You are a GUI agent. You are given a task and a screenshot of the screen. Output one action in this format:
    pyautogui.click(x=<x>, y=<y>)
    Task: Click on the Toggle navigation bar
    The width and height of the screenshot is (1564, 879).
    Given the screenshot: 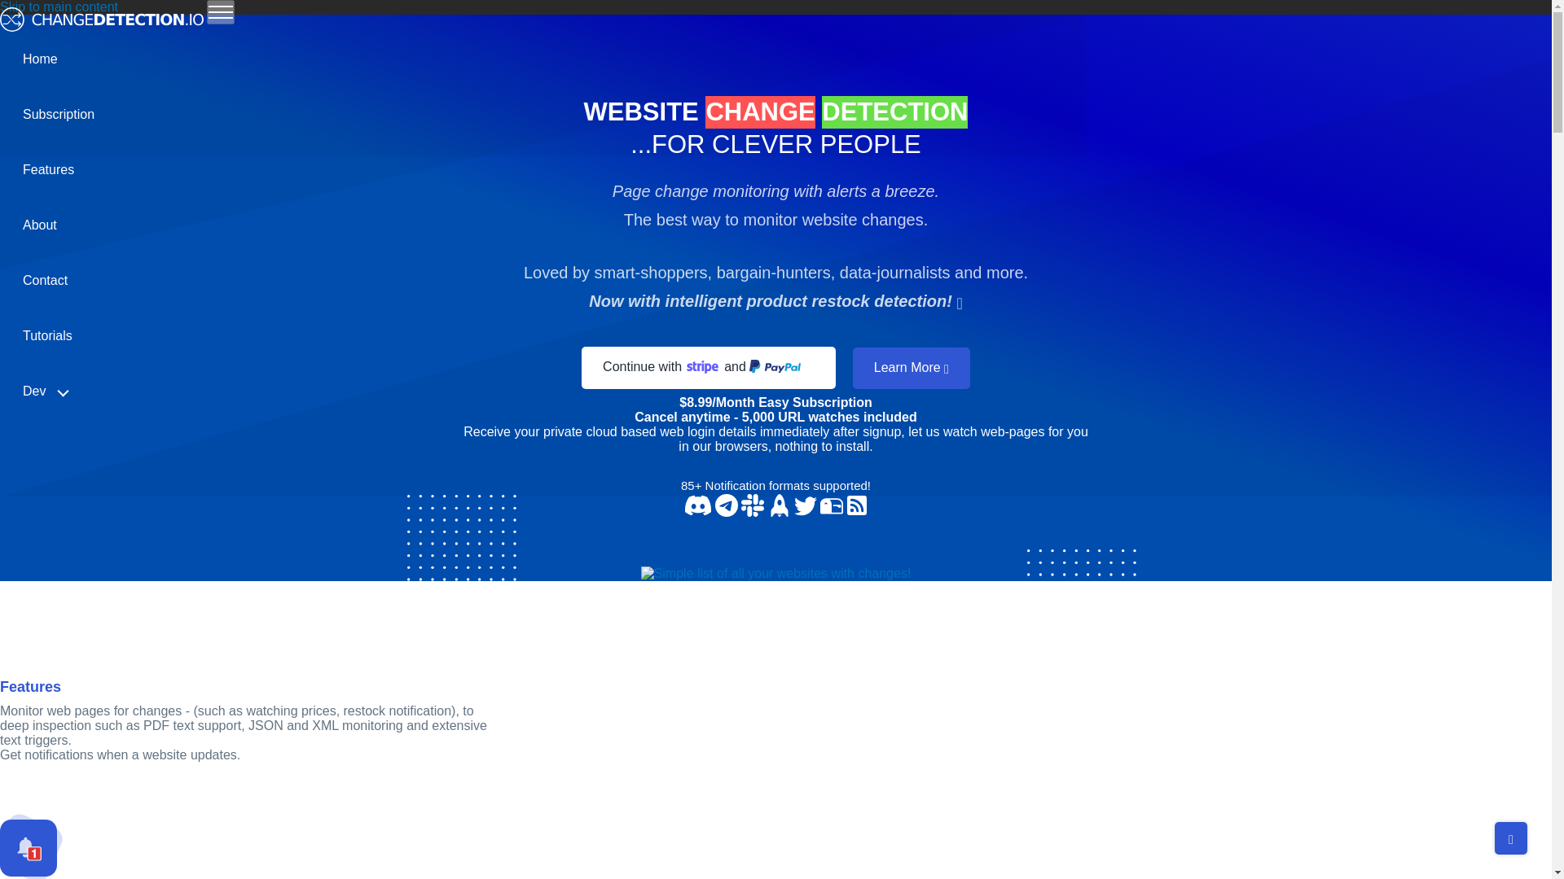 What is the action you would take?
    pyautogui.click(x=220, y=12)
    